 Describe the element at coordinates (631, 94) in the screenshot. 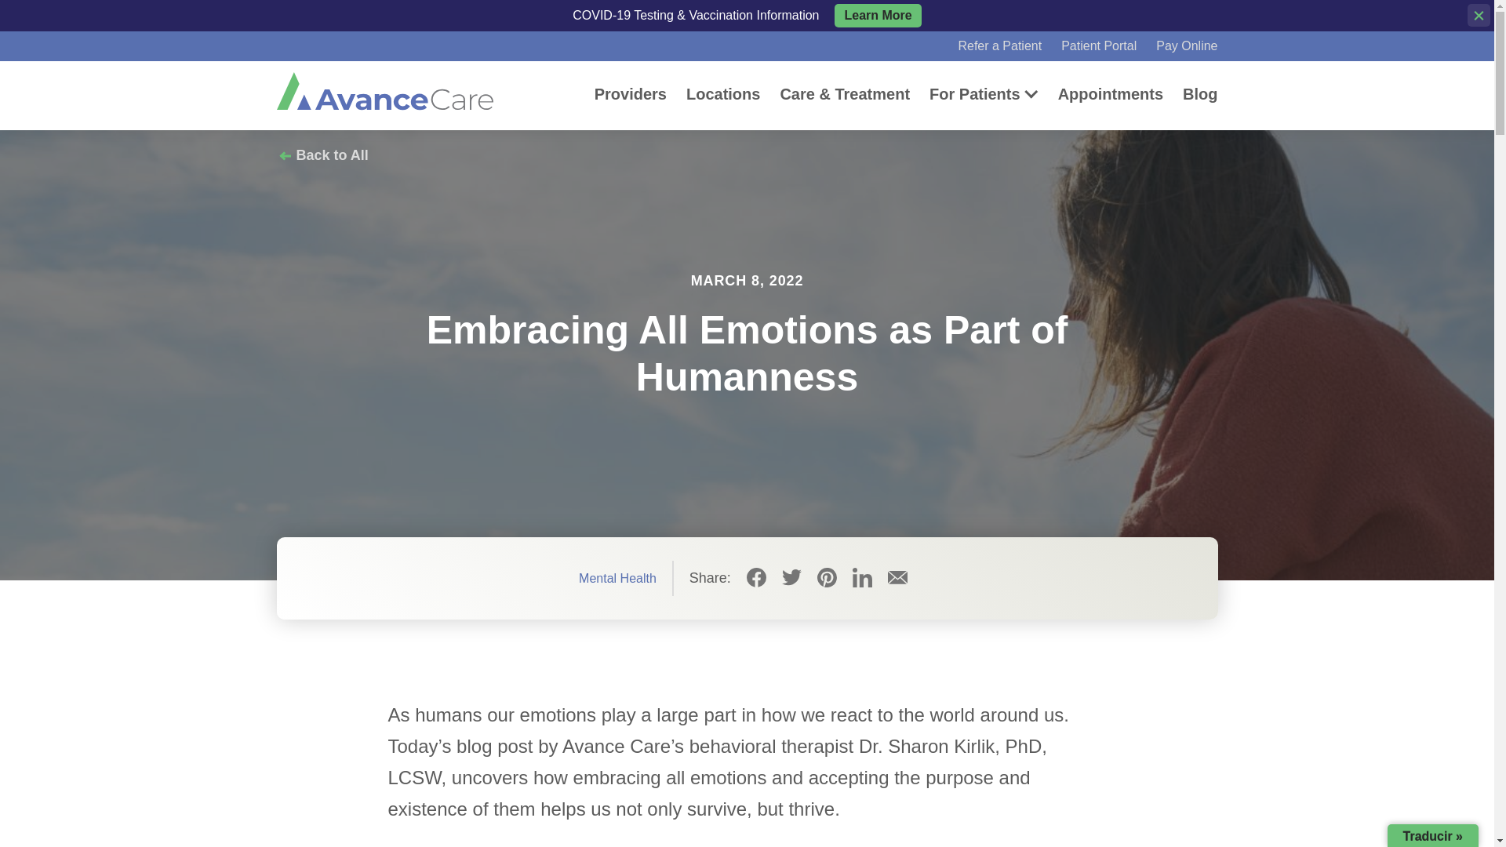

I see `Providers` at that location.